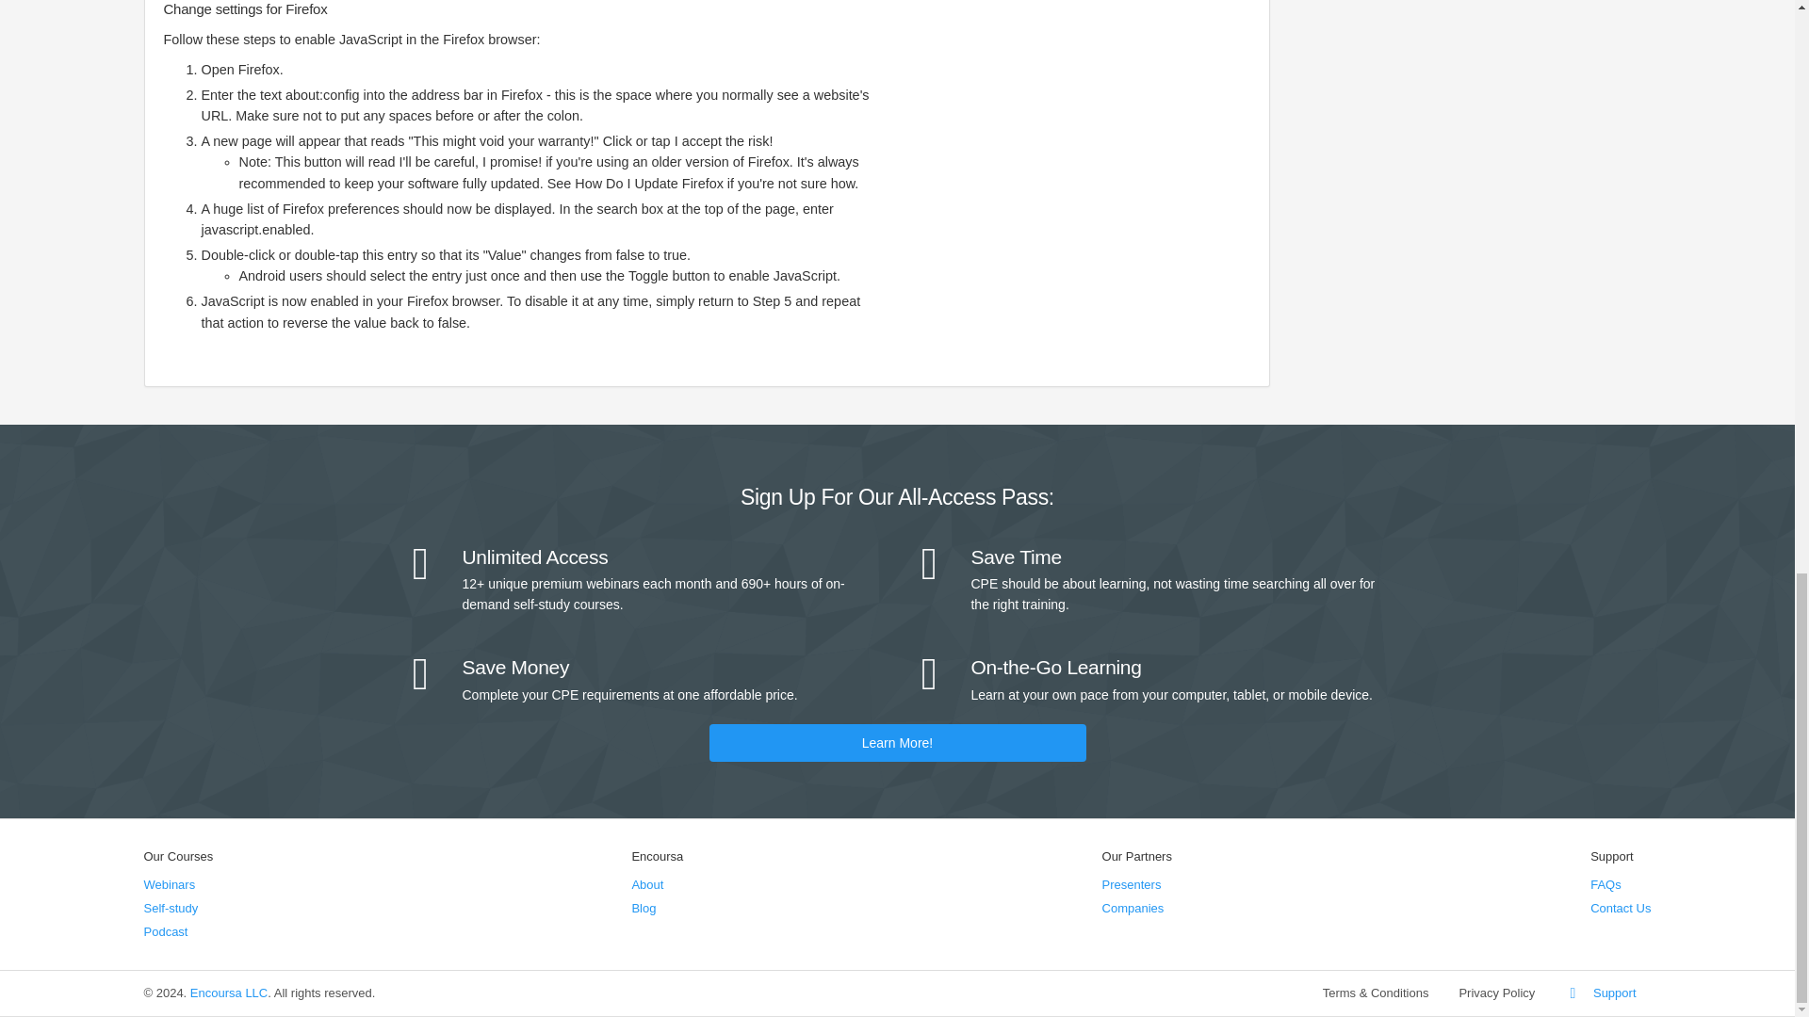 Image resolution: width=1809 pixels, height=1017 pixels. Describe the element at coordinates (228, 993) in the screenshot. I see `Encoursa LLC` at that location.